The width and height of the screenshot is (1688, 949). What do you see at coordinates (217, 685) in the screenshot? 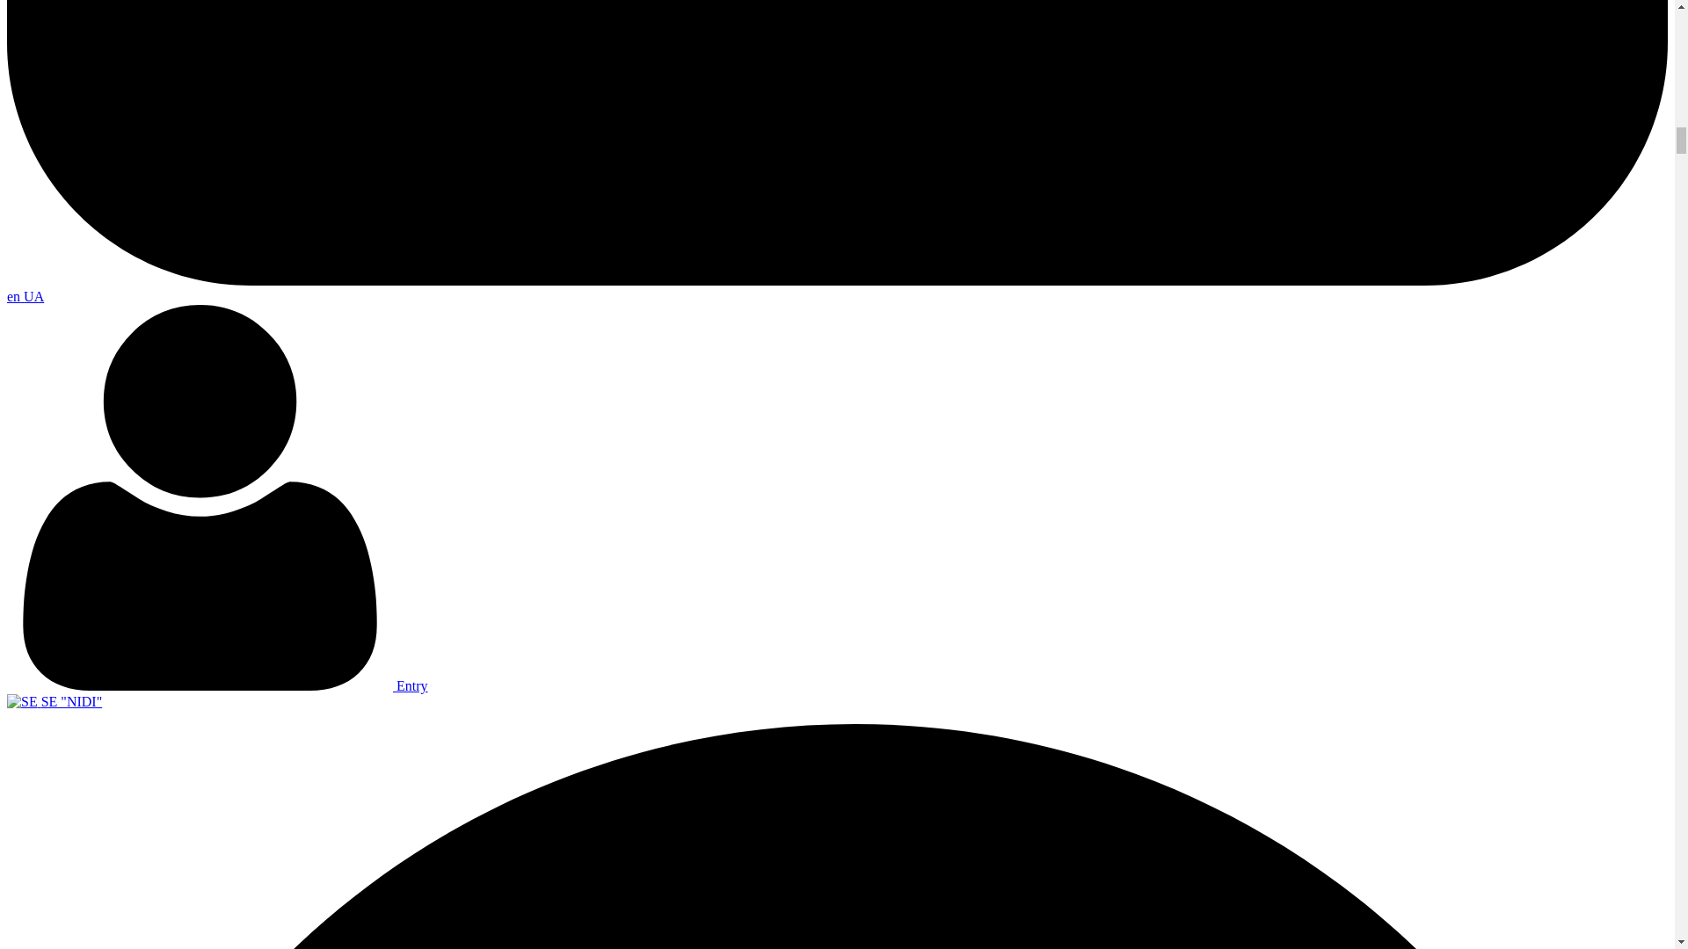
I see `Entry` at bounding box center [217, 685].